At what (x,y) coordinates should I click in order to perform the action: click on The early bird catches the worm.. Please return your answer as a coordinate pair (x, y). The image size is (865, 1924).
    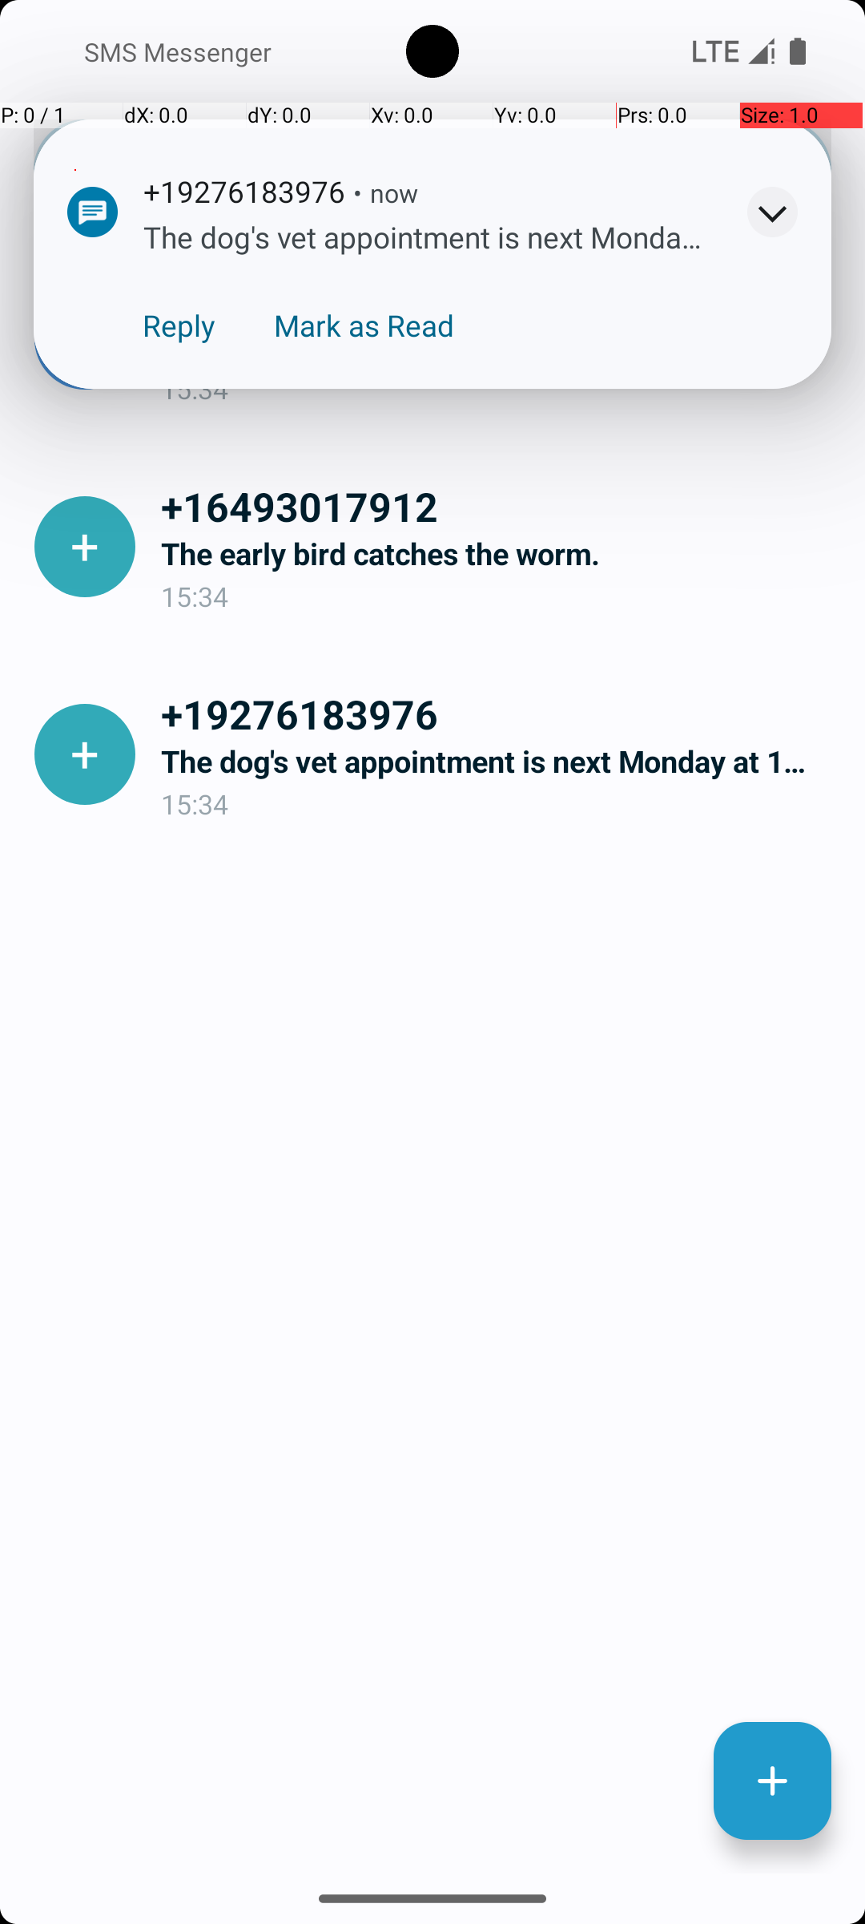
    Looking at the image, I should click on (500, 553).